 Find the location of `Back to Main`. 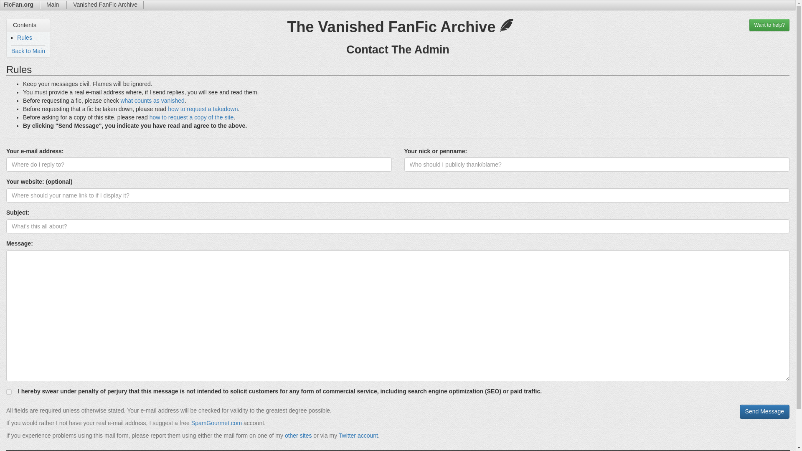

Back to Main is located at coordinates (28, 51).